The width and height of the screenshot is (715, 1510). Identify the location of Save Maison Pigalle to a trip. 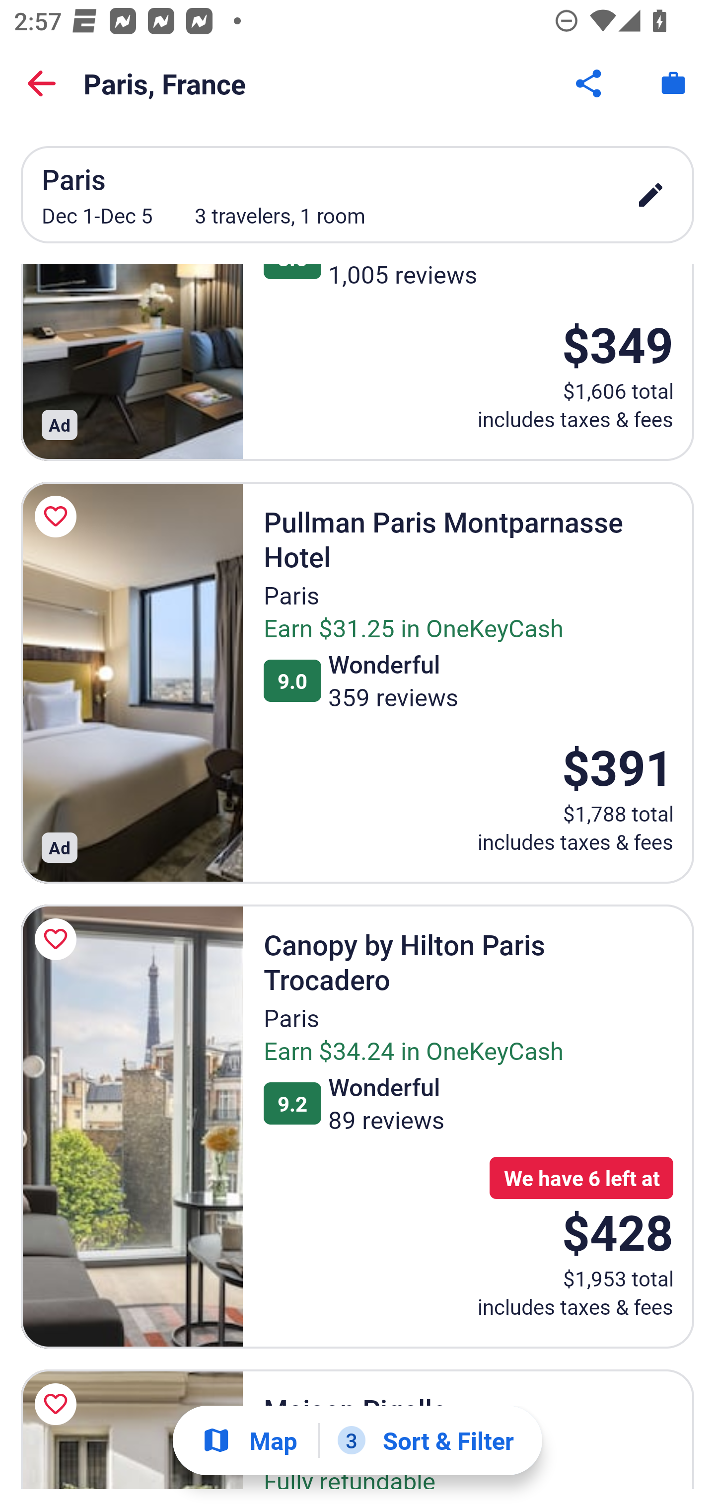
(59, 1404).